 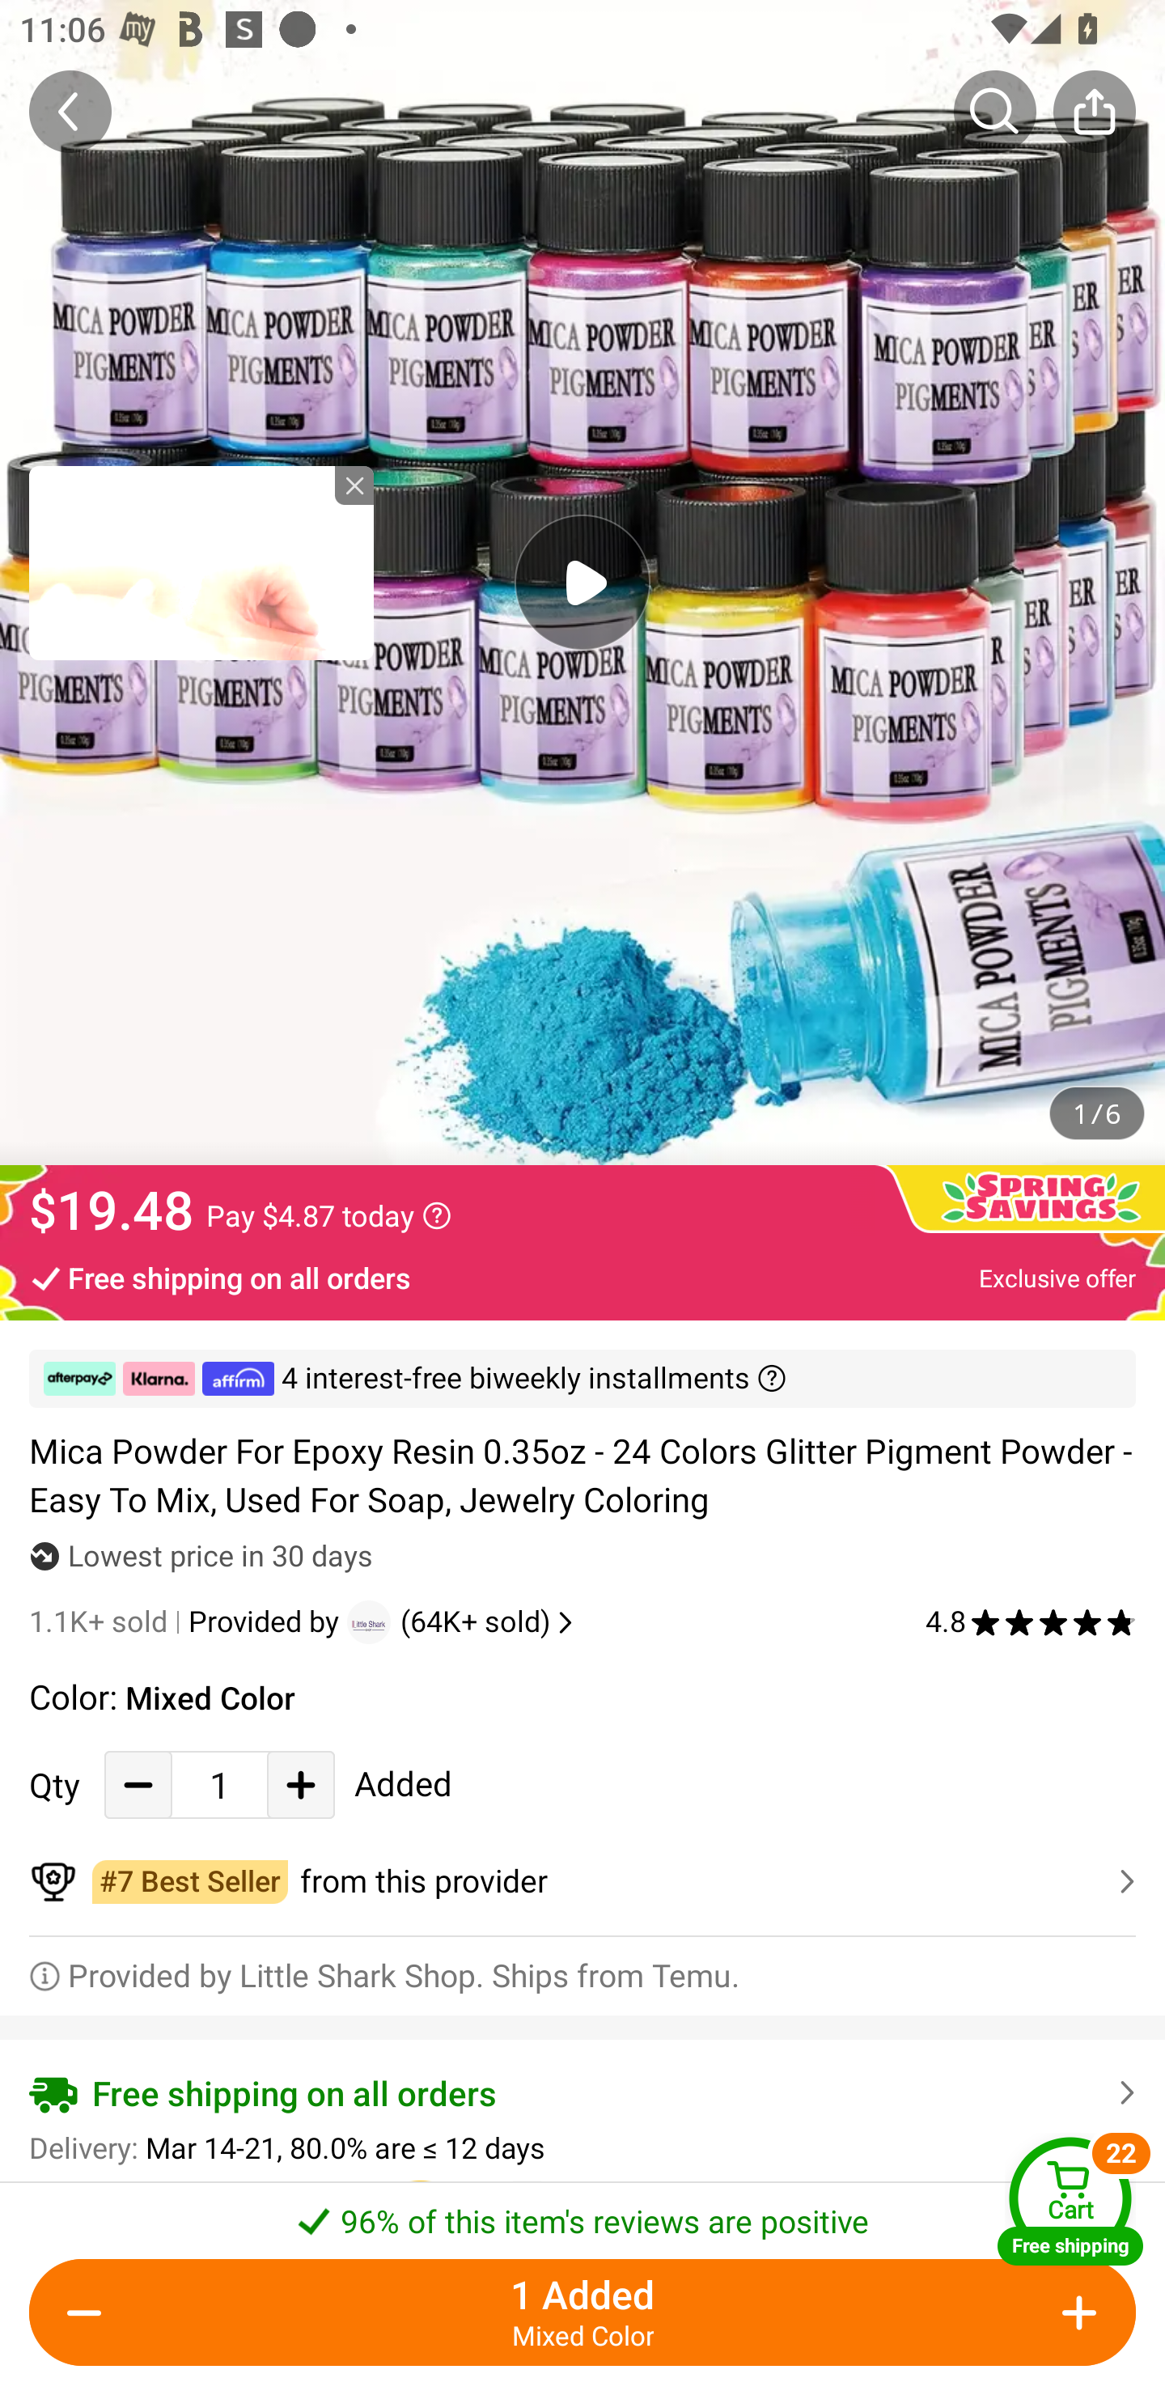 What do you see at coordinates (1094, 111) in the screenshot?
I see `Share` at bounding box center [1094, 111].